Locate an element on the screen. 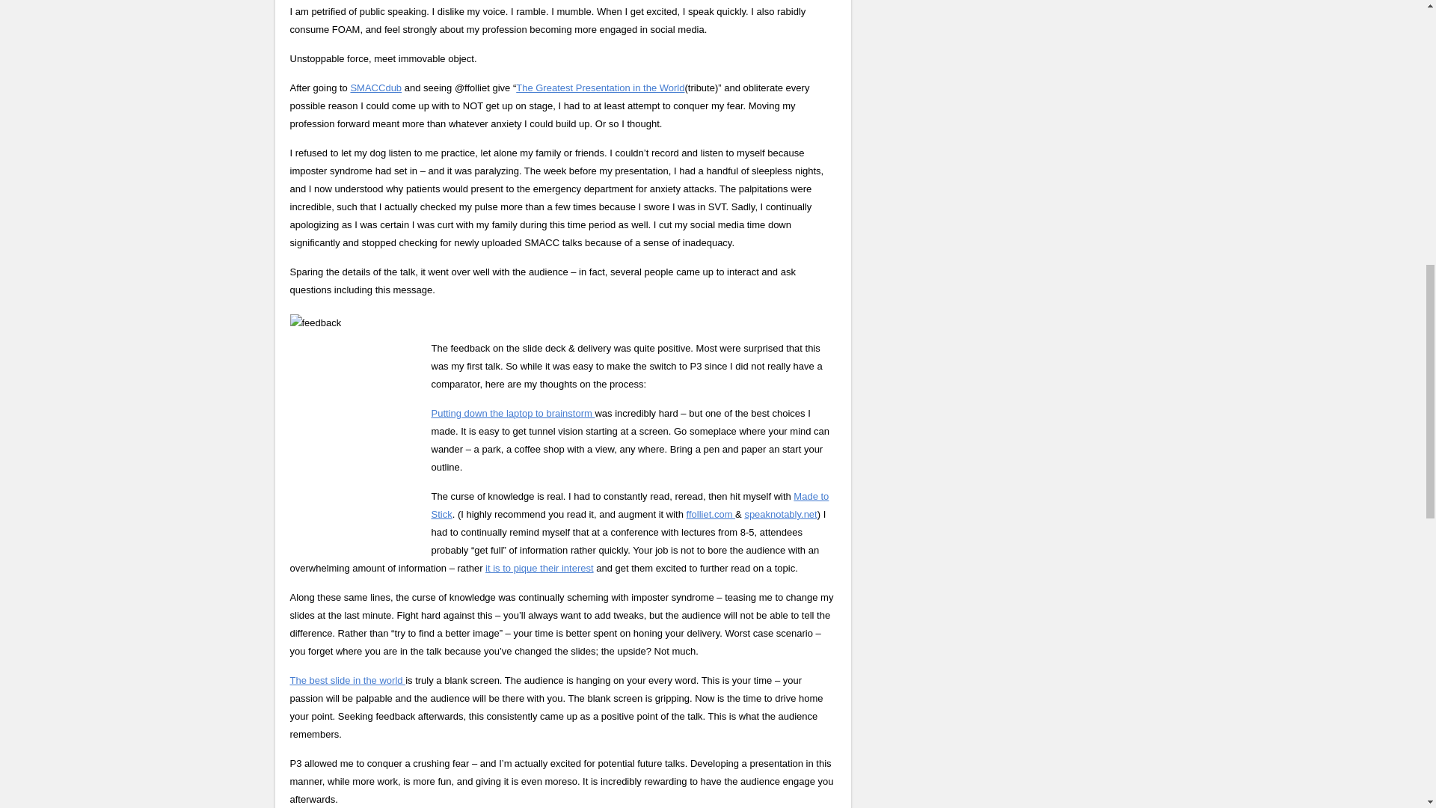 The width and height of the screenshot is (1436, 808). speaknotably.net is located at coordinates (780, 515).